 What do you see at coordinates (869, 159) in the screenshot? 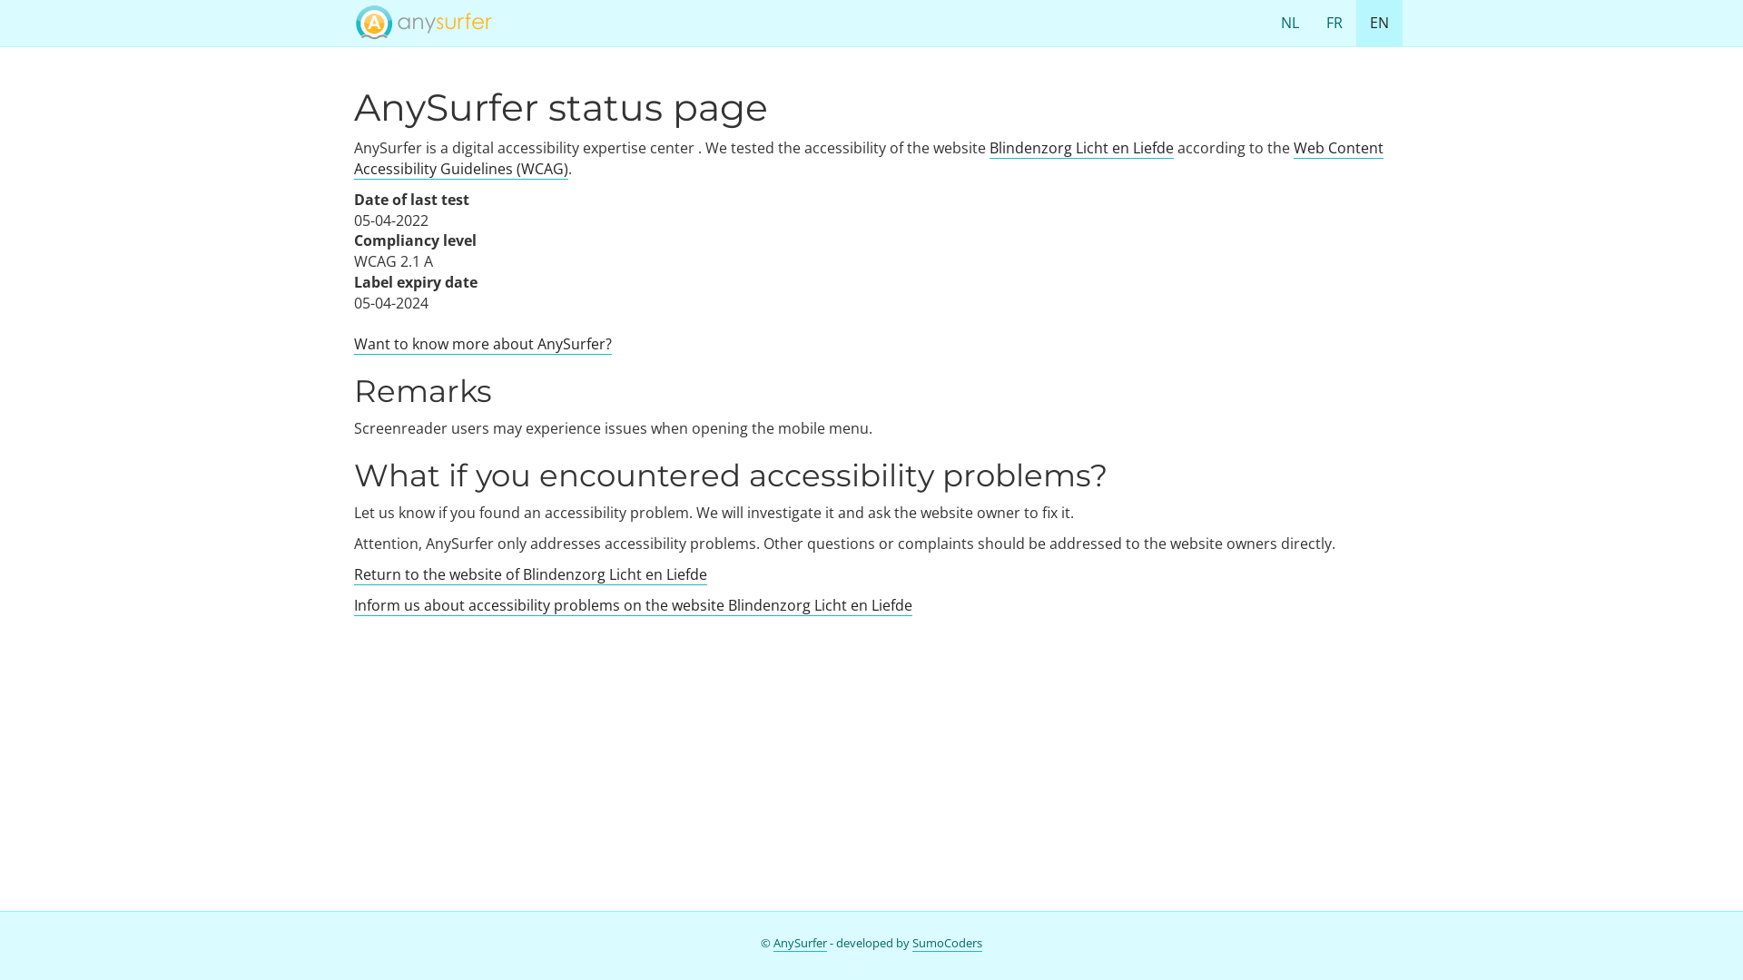
I see `Web Content Accessibility Guidelines (WCAG)` at bounding box center [869, 159].